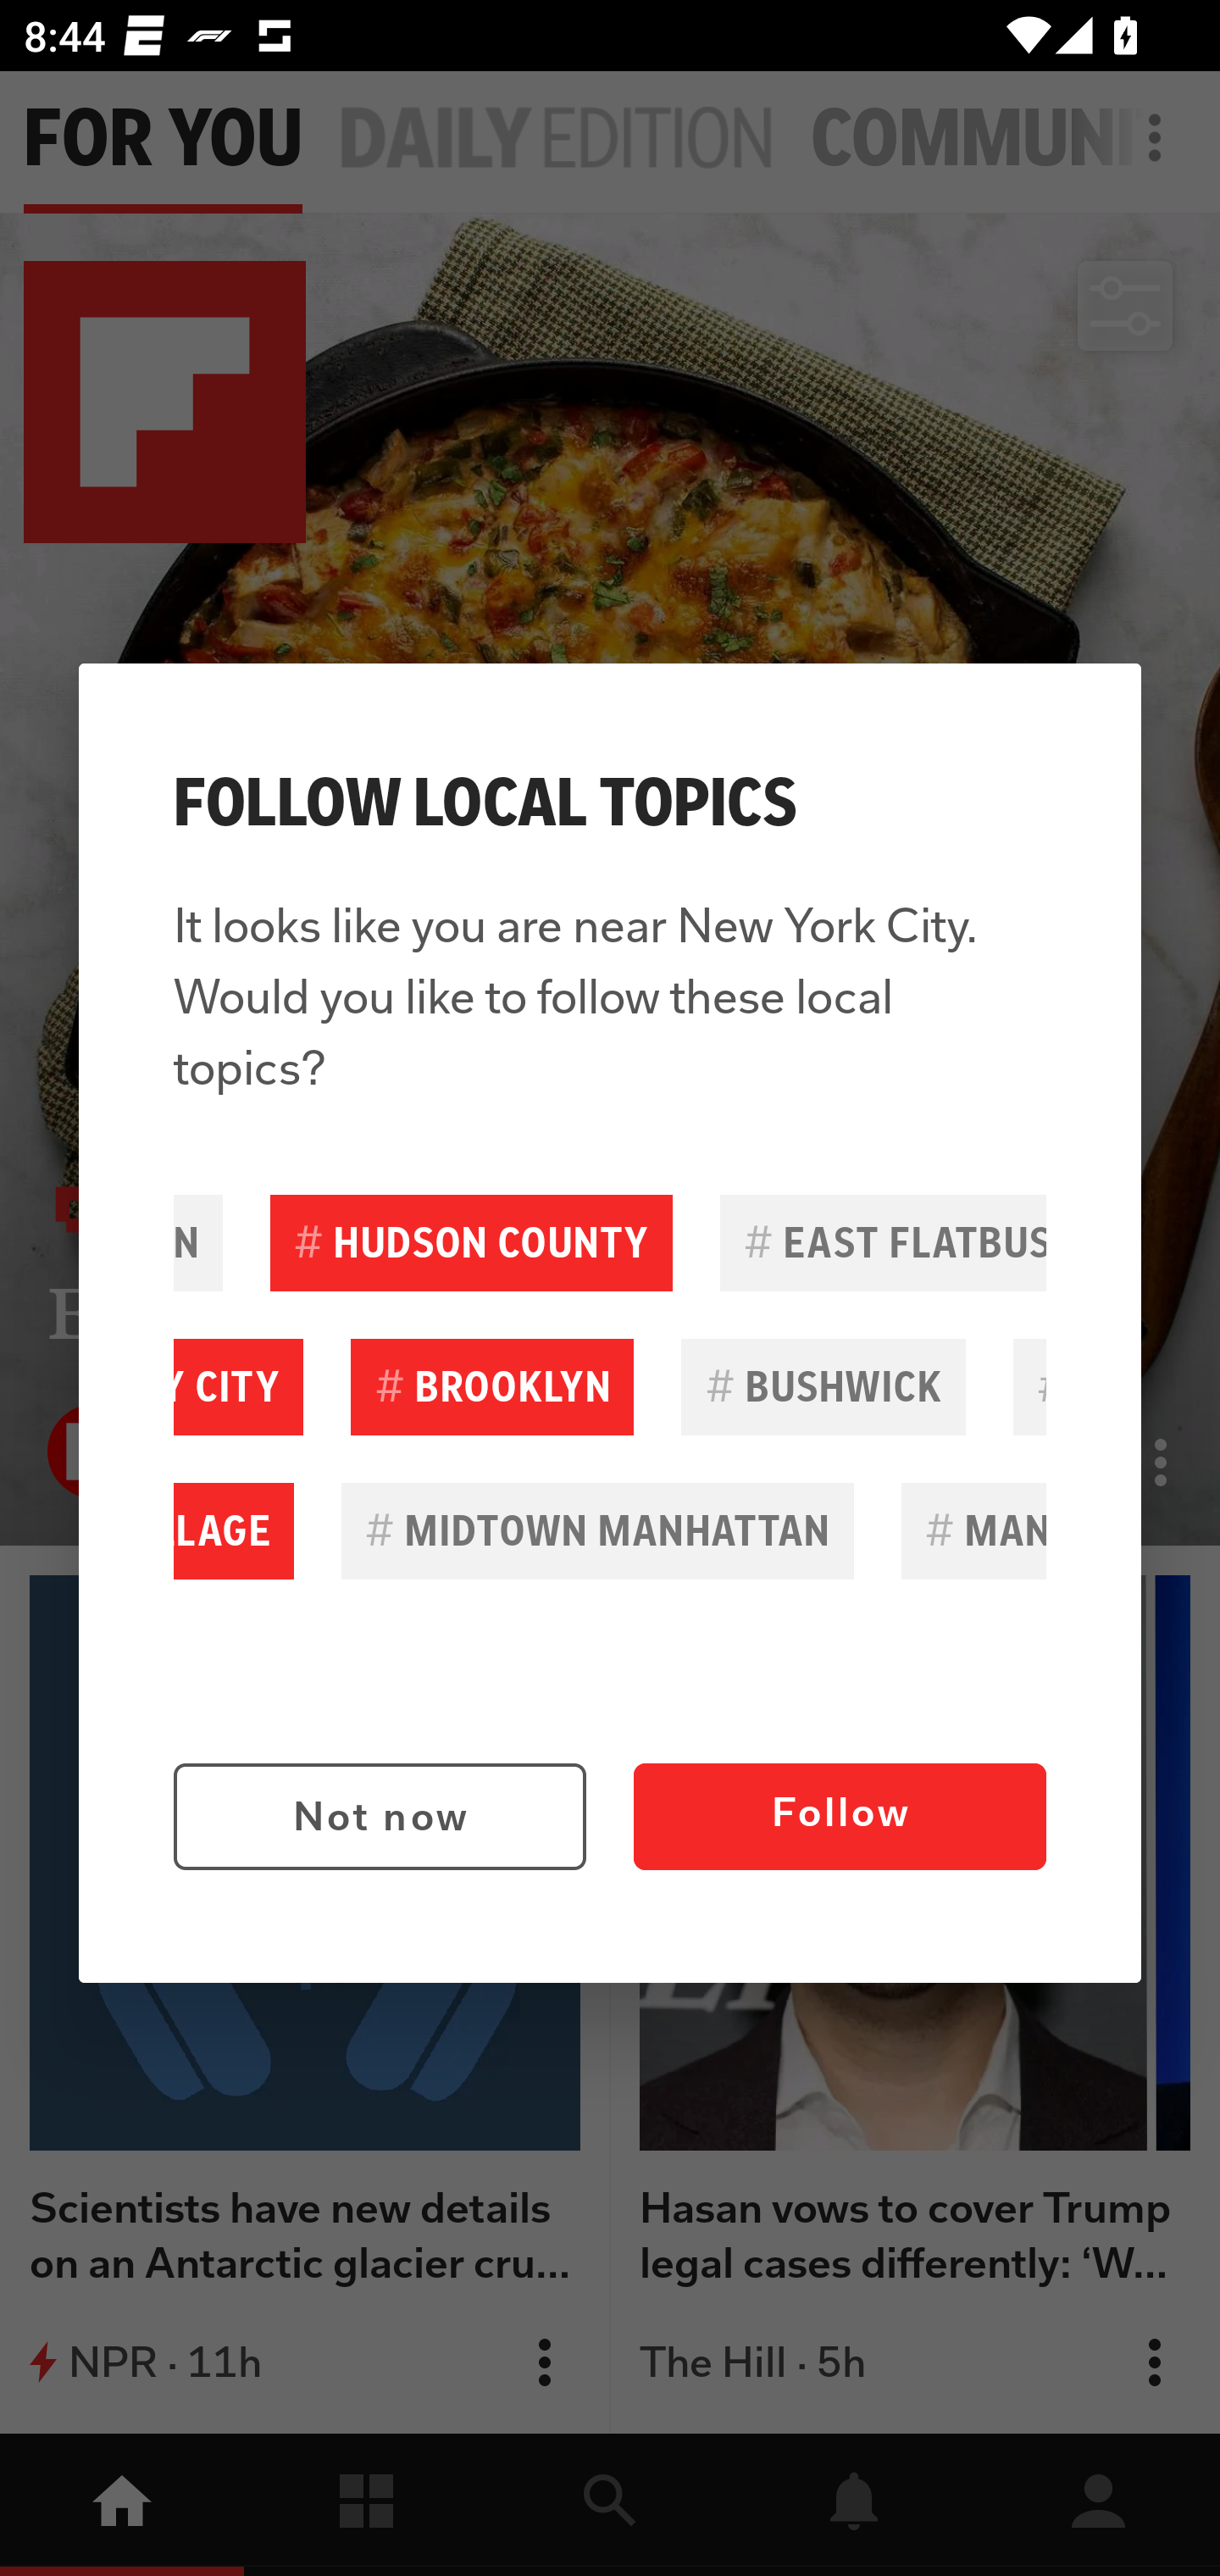  I want to click on # MIDTOWN MANHATTAN, so click(597, 1531).